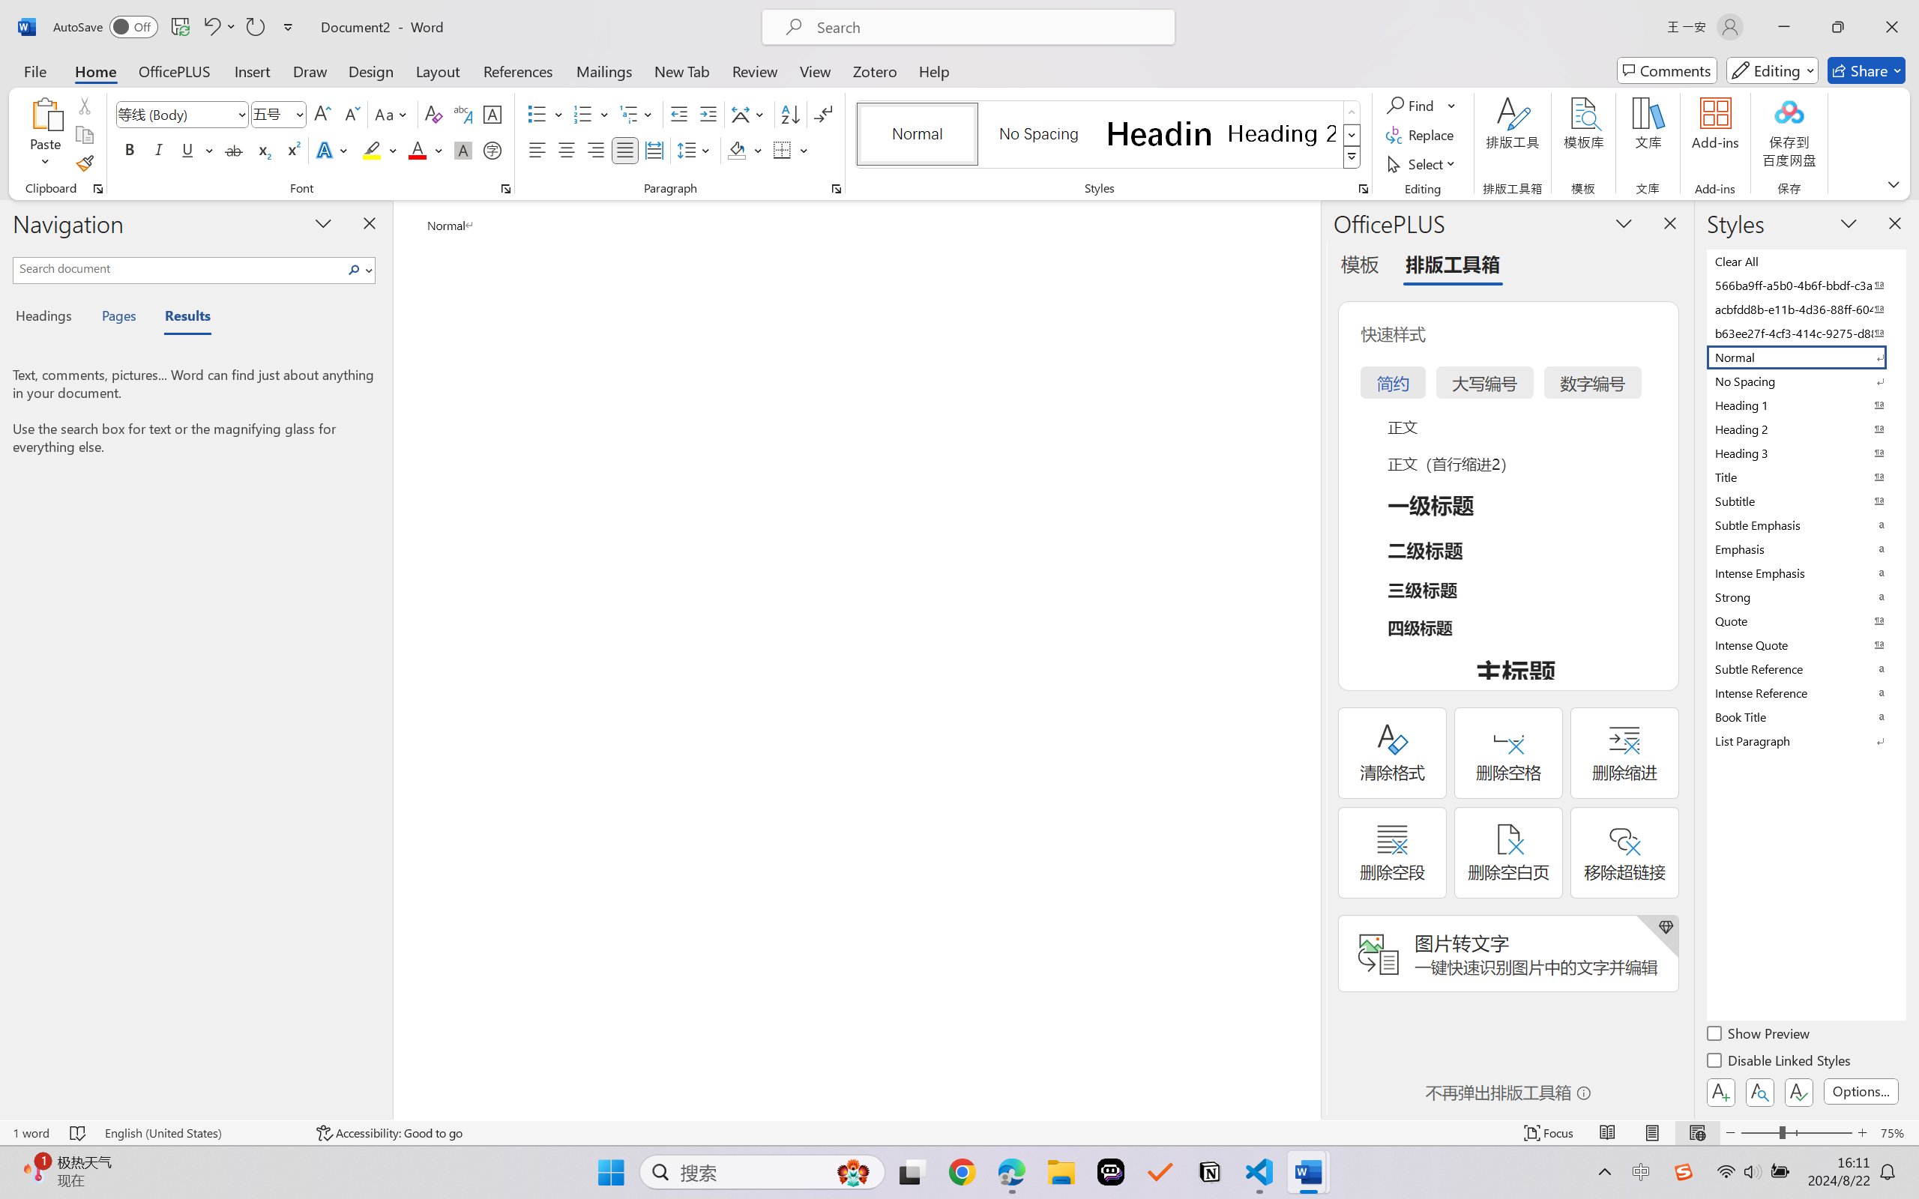 Image resolution: width=1919 pixels, height=1199 pixels. Describe the element at coordinates (493, 114) in the screenshot. I see `Character Border` at that location.